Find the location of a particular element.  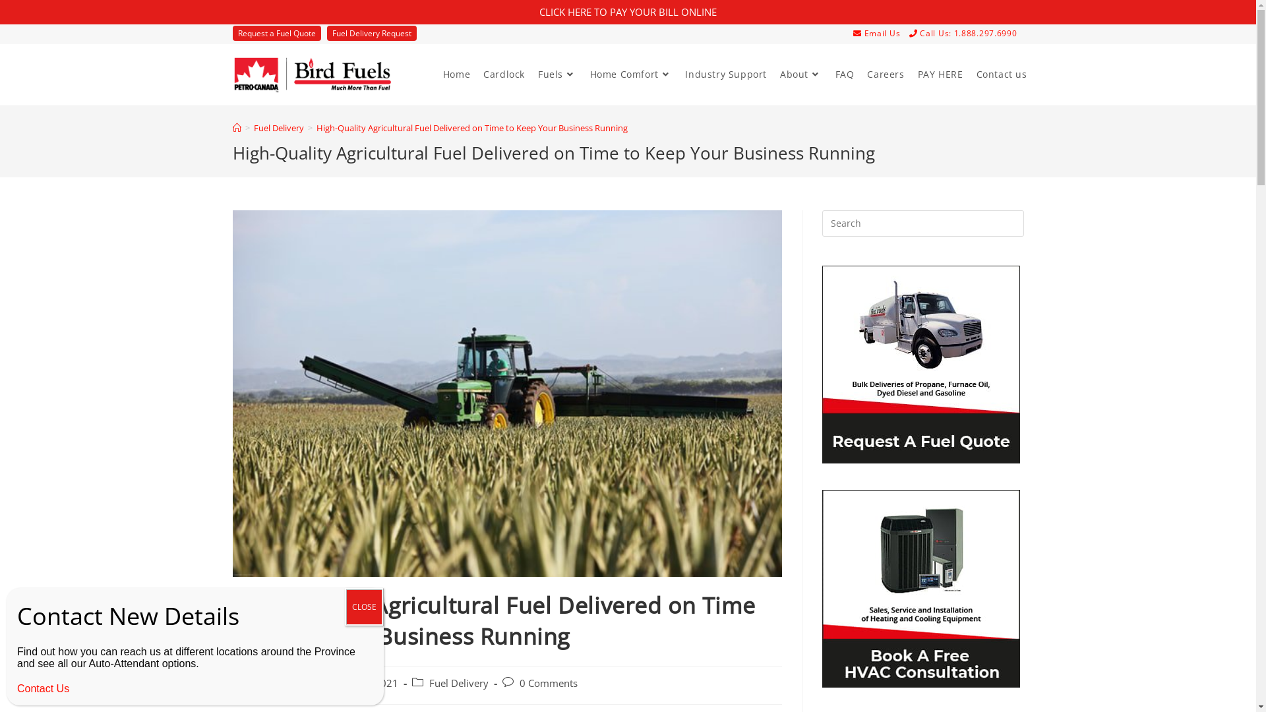

Contact Us is located at coordinates (44, 688).